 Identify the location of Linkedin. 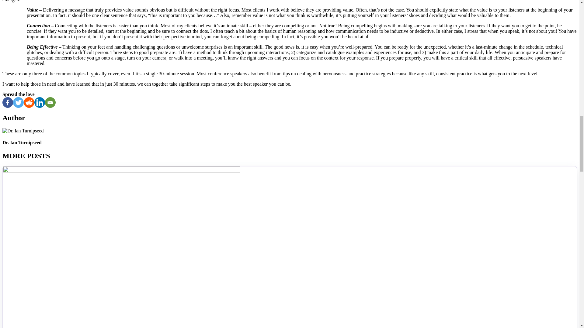
(40, 102).